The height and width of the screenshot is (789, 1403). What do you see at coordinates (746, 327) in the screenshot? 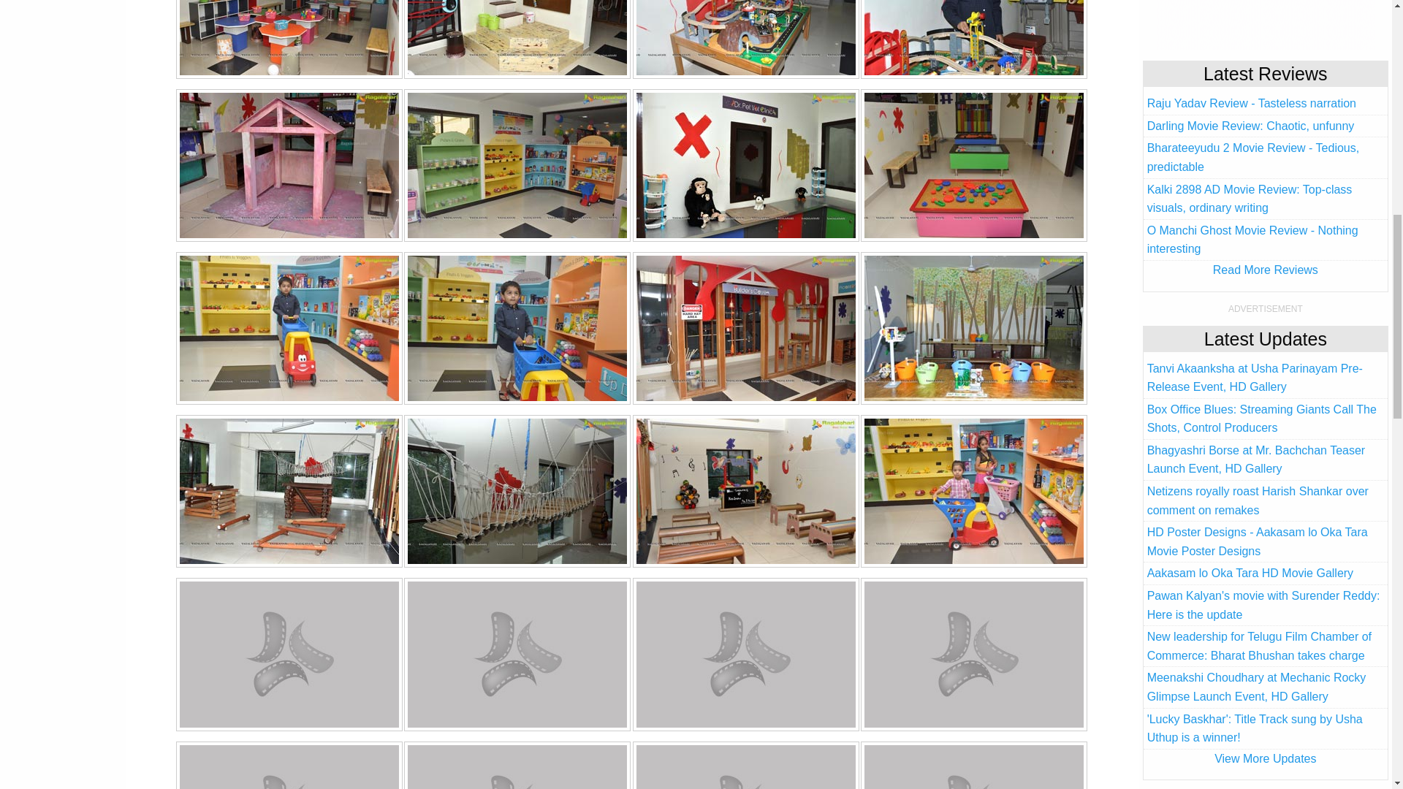
I see `KiDiHOU Children Museum Launch, Hyderabad` at bounding box center [746, 327].